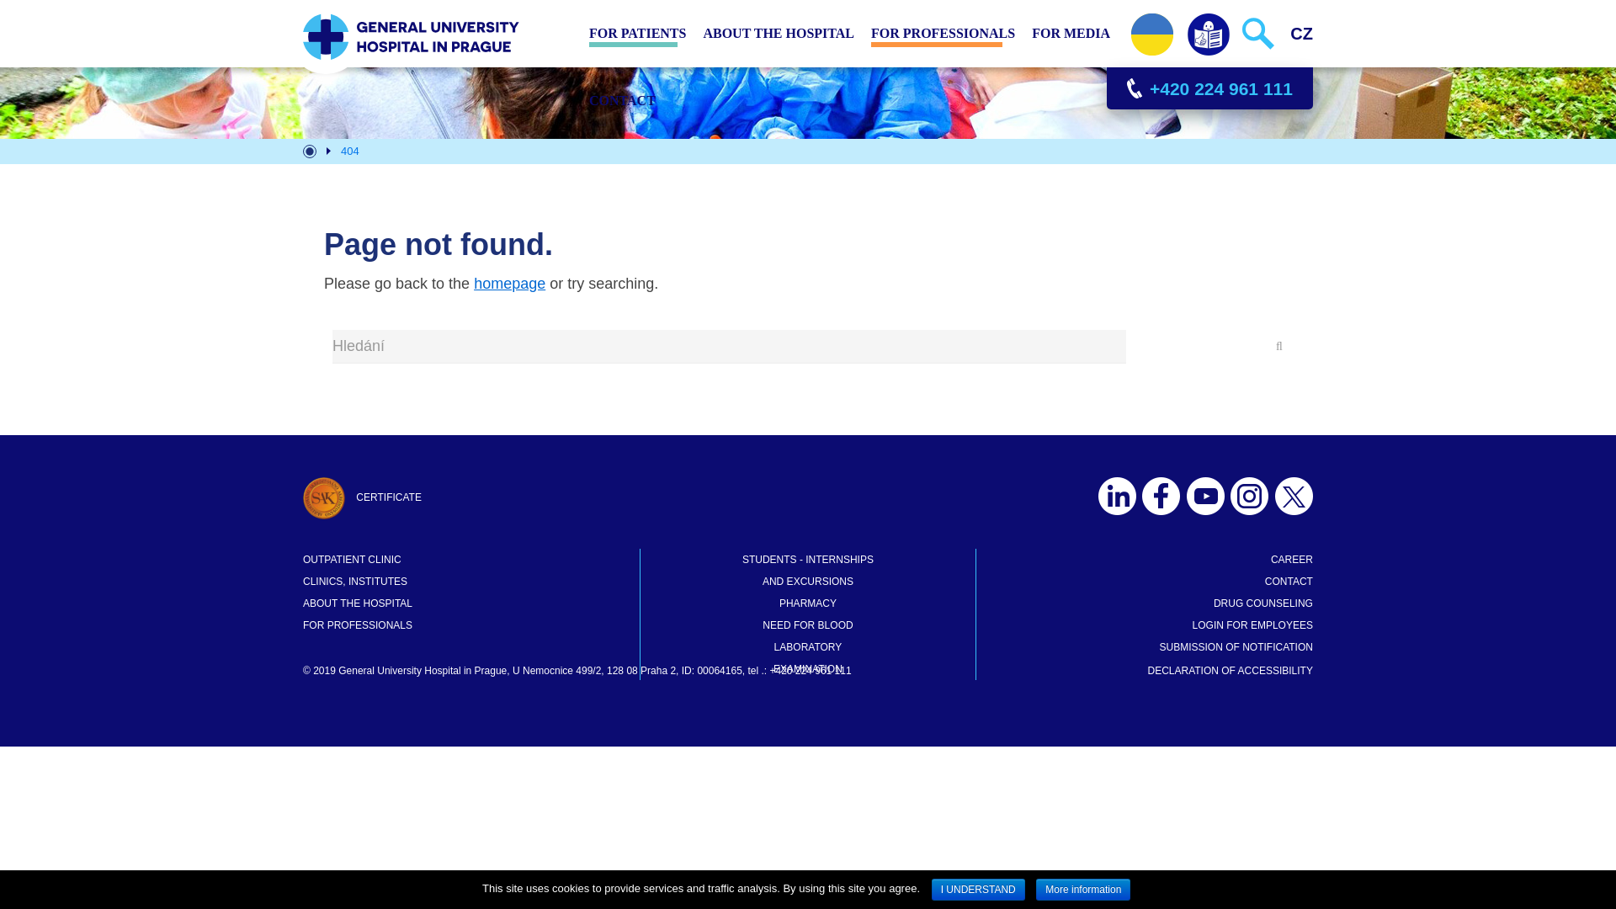 This screenshot has width=1616, height=909. I want to click on CONTACT, so click(622, 100).